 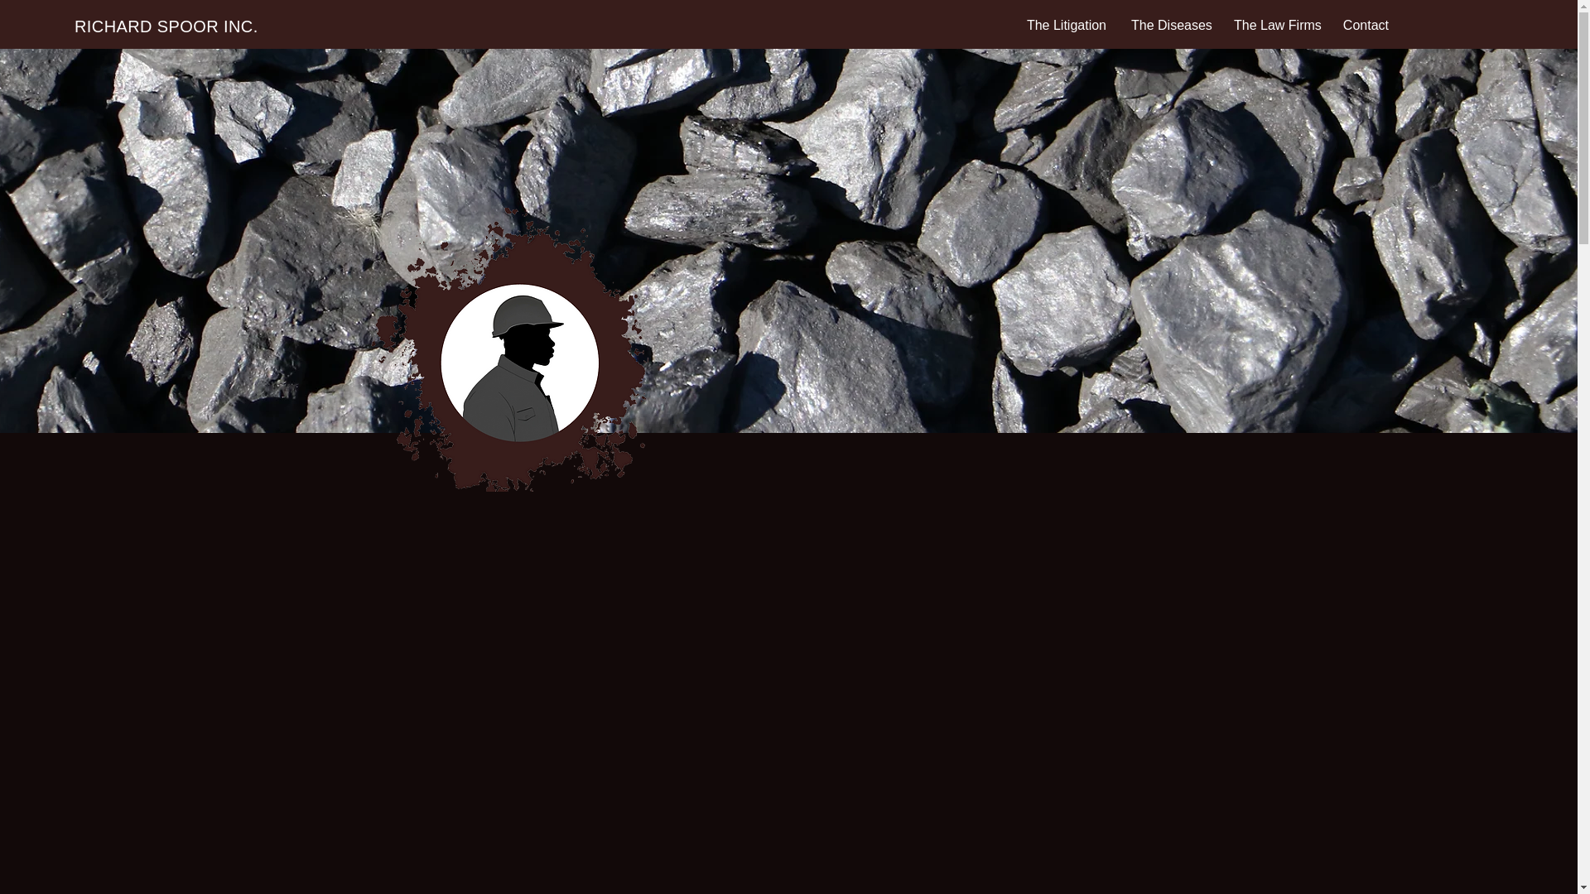 What do you see at coordinates (1275, 26) in the screenshot?
I see `The Law Firms` at bounding box center [1275, 26].